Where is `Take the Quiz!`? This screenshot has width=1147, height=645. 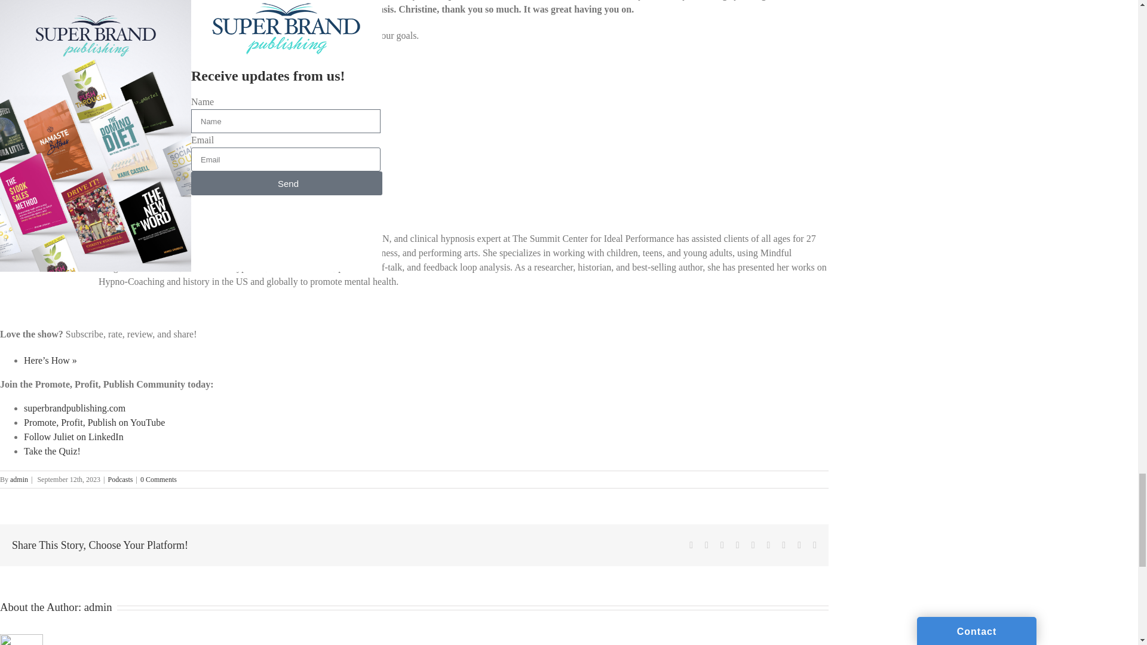 Take the Quiz! is located at coordinates (52, 451).